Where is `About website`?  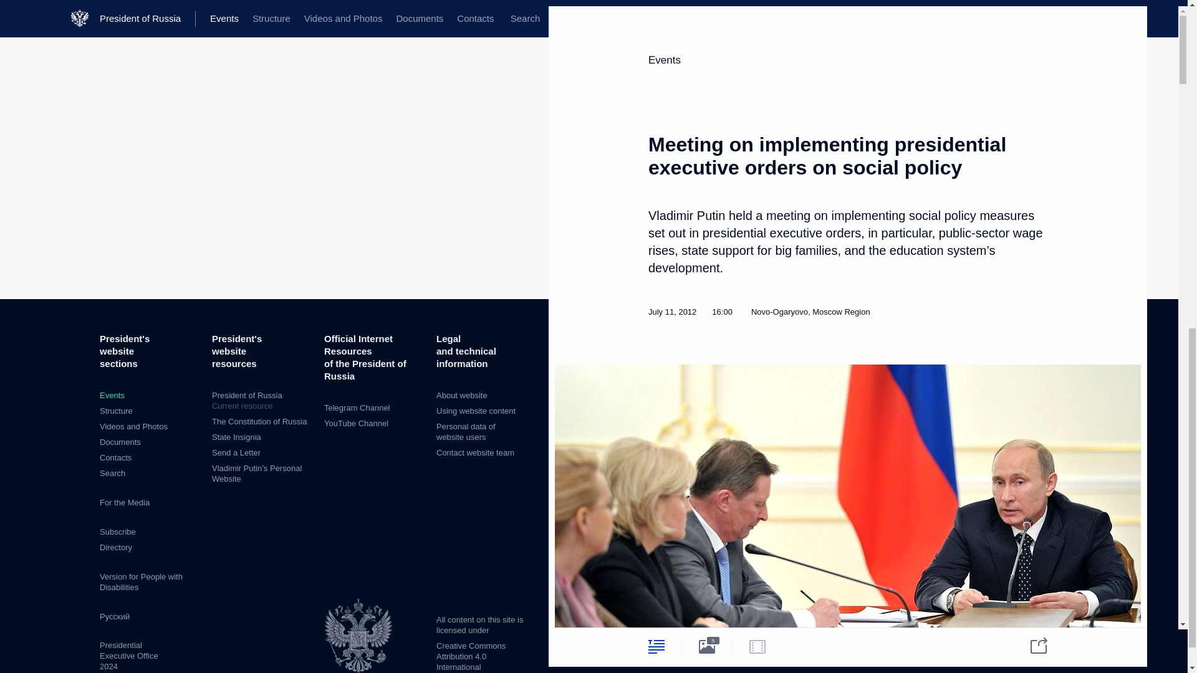 About website is located at coordinates (461, 395).